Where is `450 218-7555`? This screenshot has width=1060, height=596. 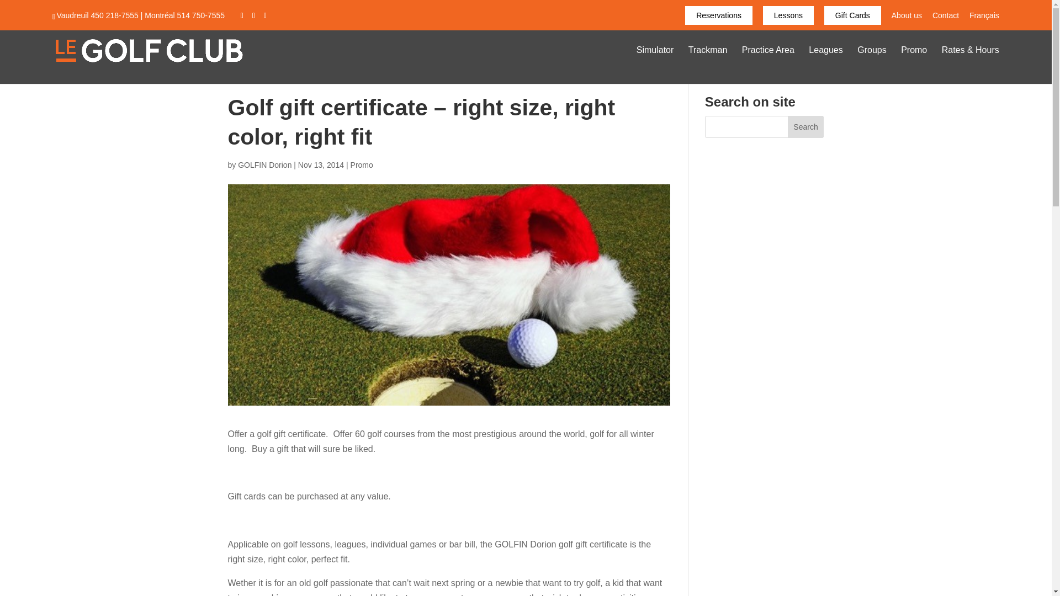 450 218-7555 is located at coordinates (114, 15).